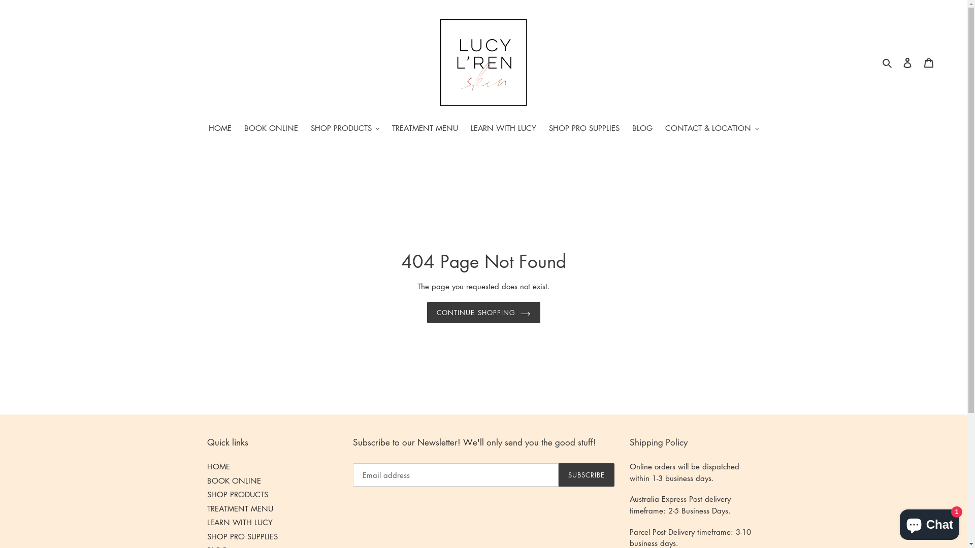 The image size is (975, 548). What do you see at coordinates (234, 481) in the screenshot?
I see `BOOK ONLINE` at bounding box center [234, 481].